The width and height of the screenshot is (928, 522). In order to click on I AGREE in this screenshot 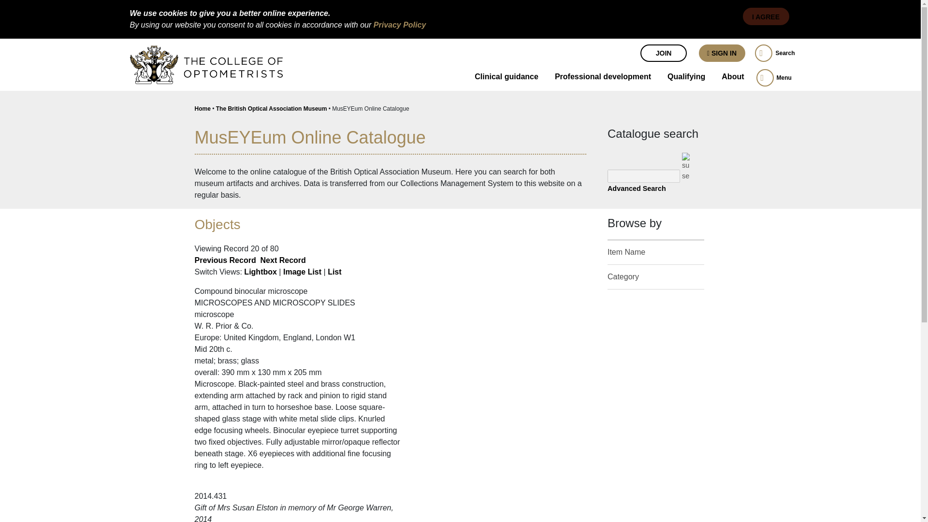, I will do `click(766, 16)`.